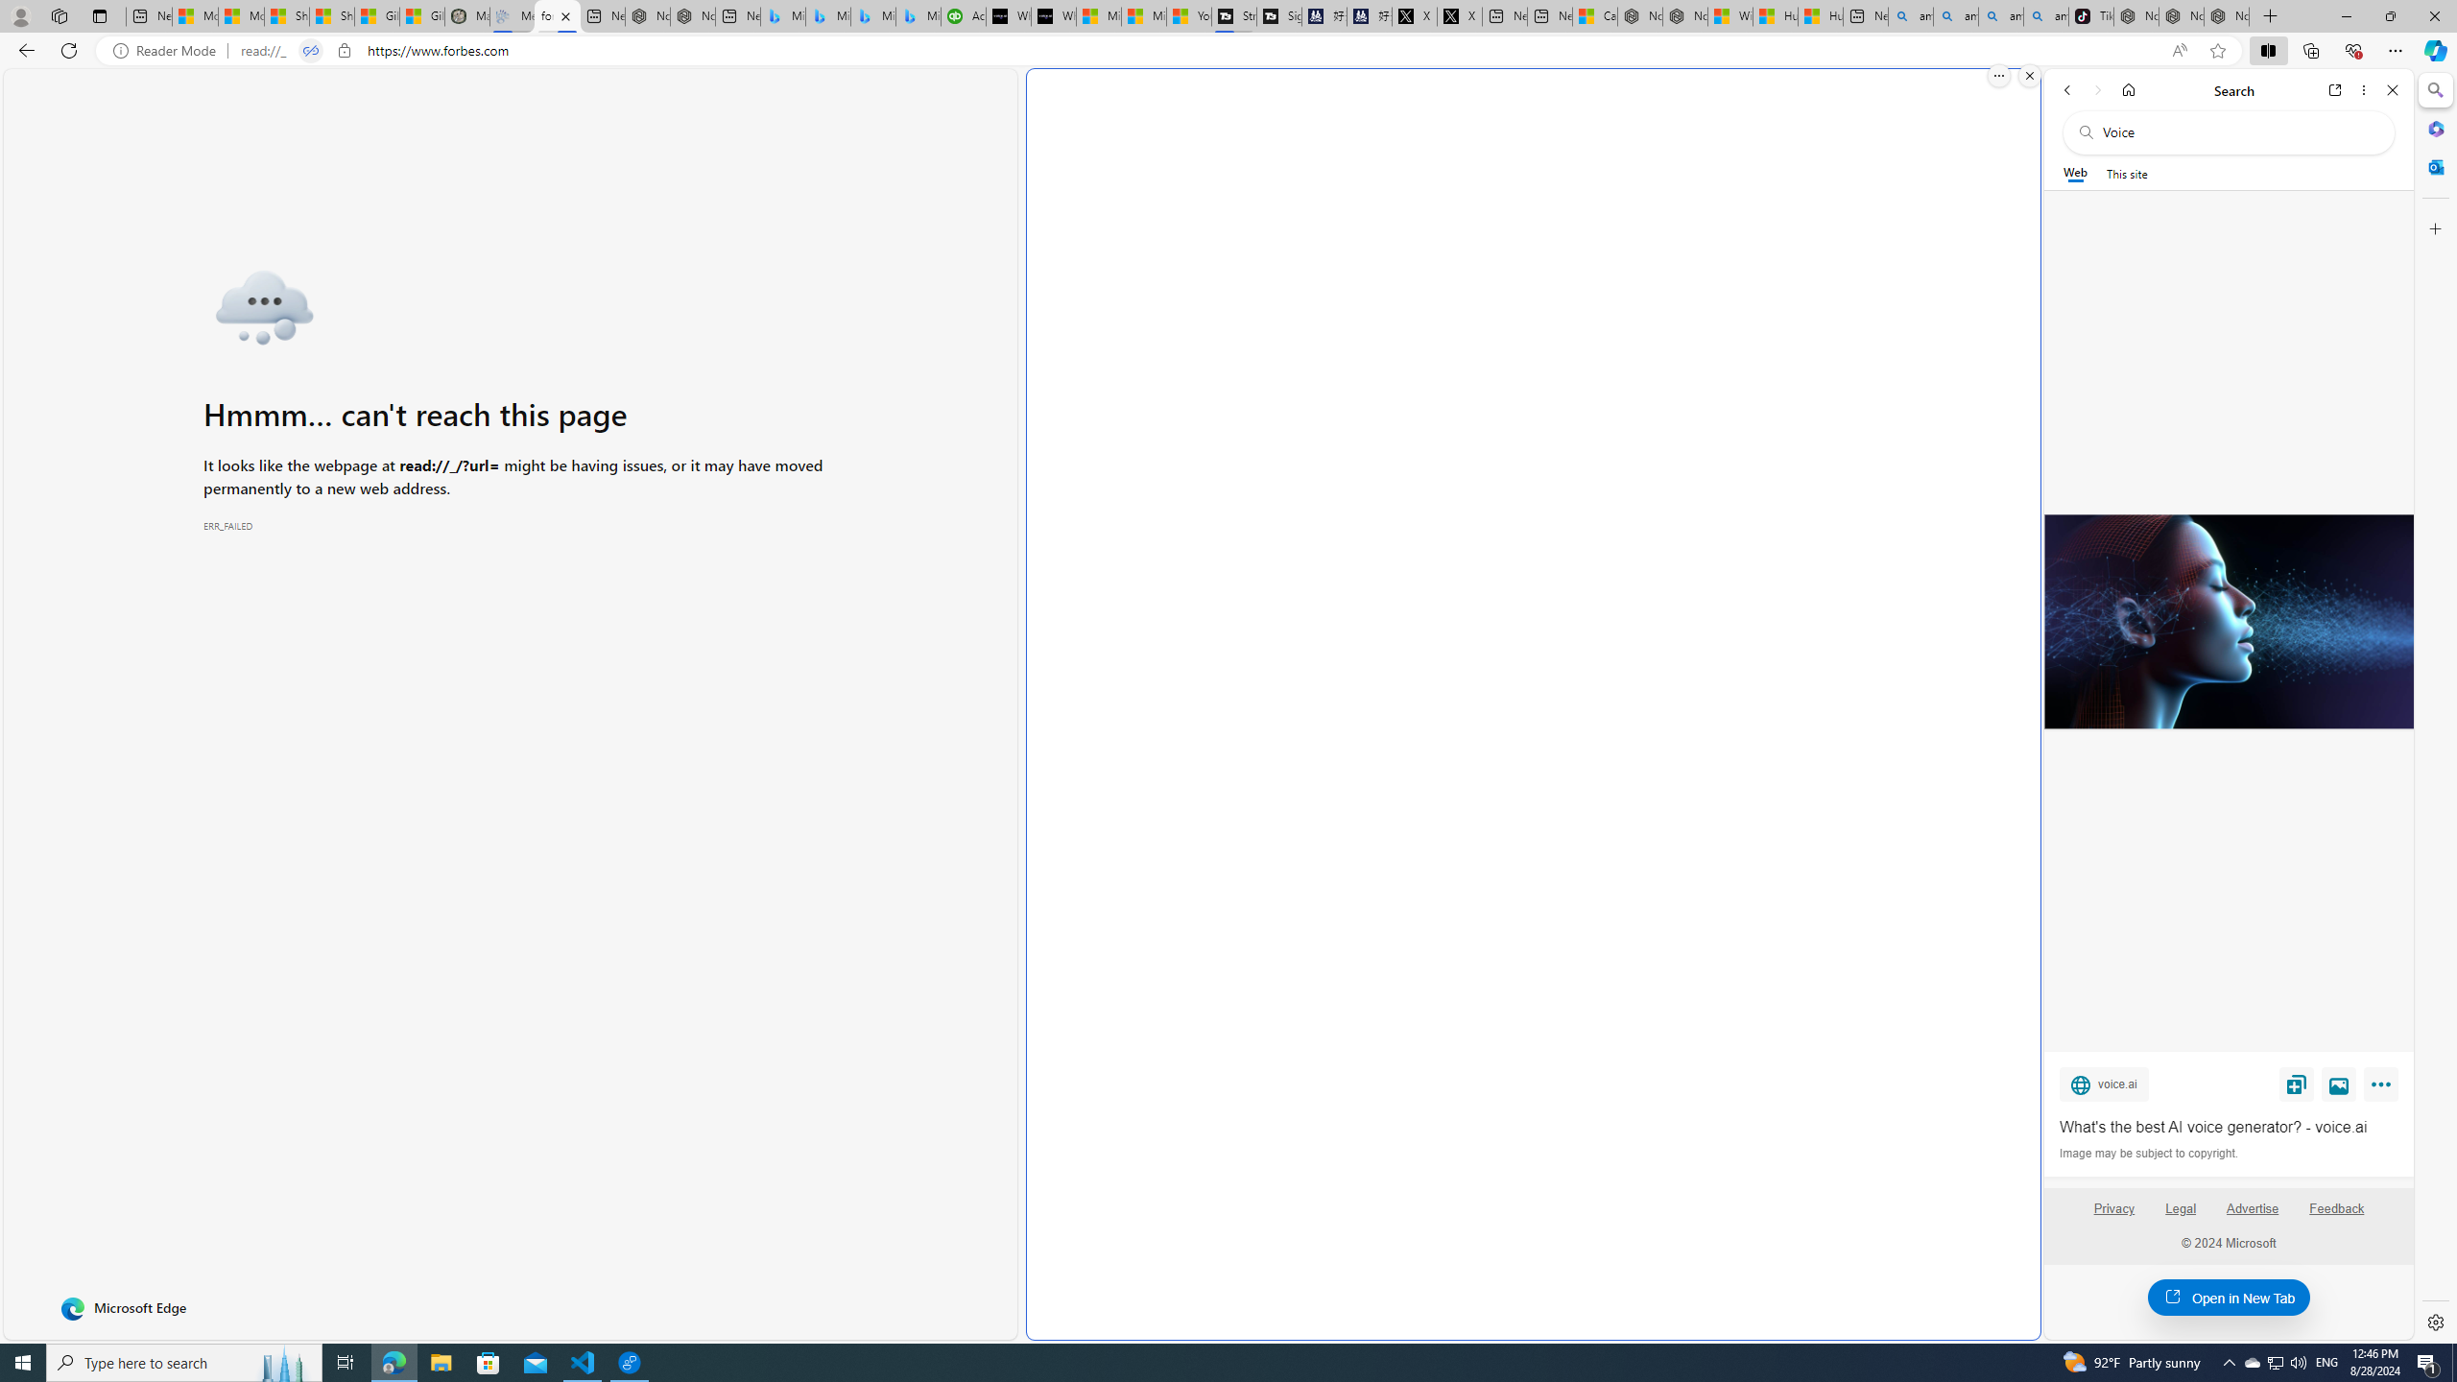 The height and width of the screenshot is (1382, 2457). Describe the element at coordinates (467, 16) in the screenshot. I see `Manatee Mortality Statistics | FWC` at that location.